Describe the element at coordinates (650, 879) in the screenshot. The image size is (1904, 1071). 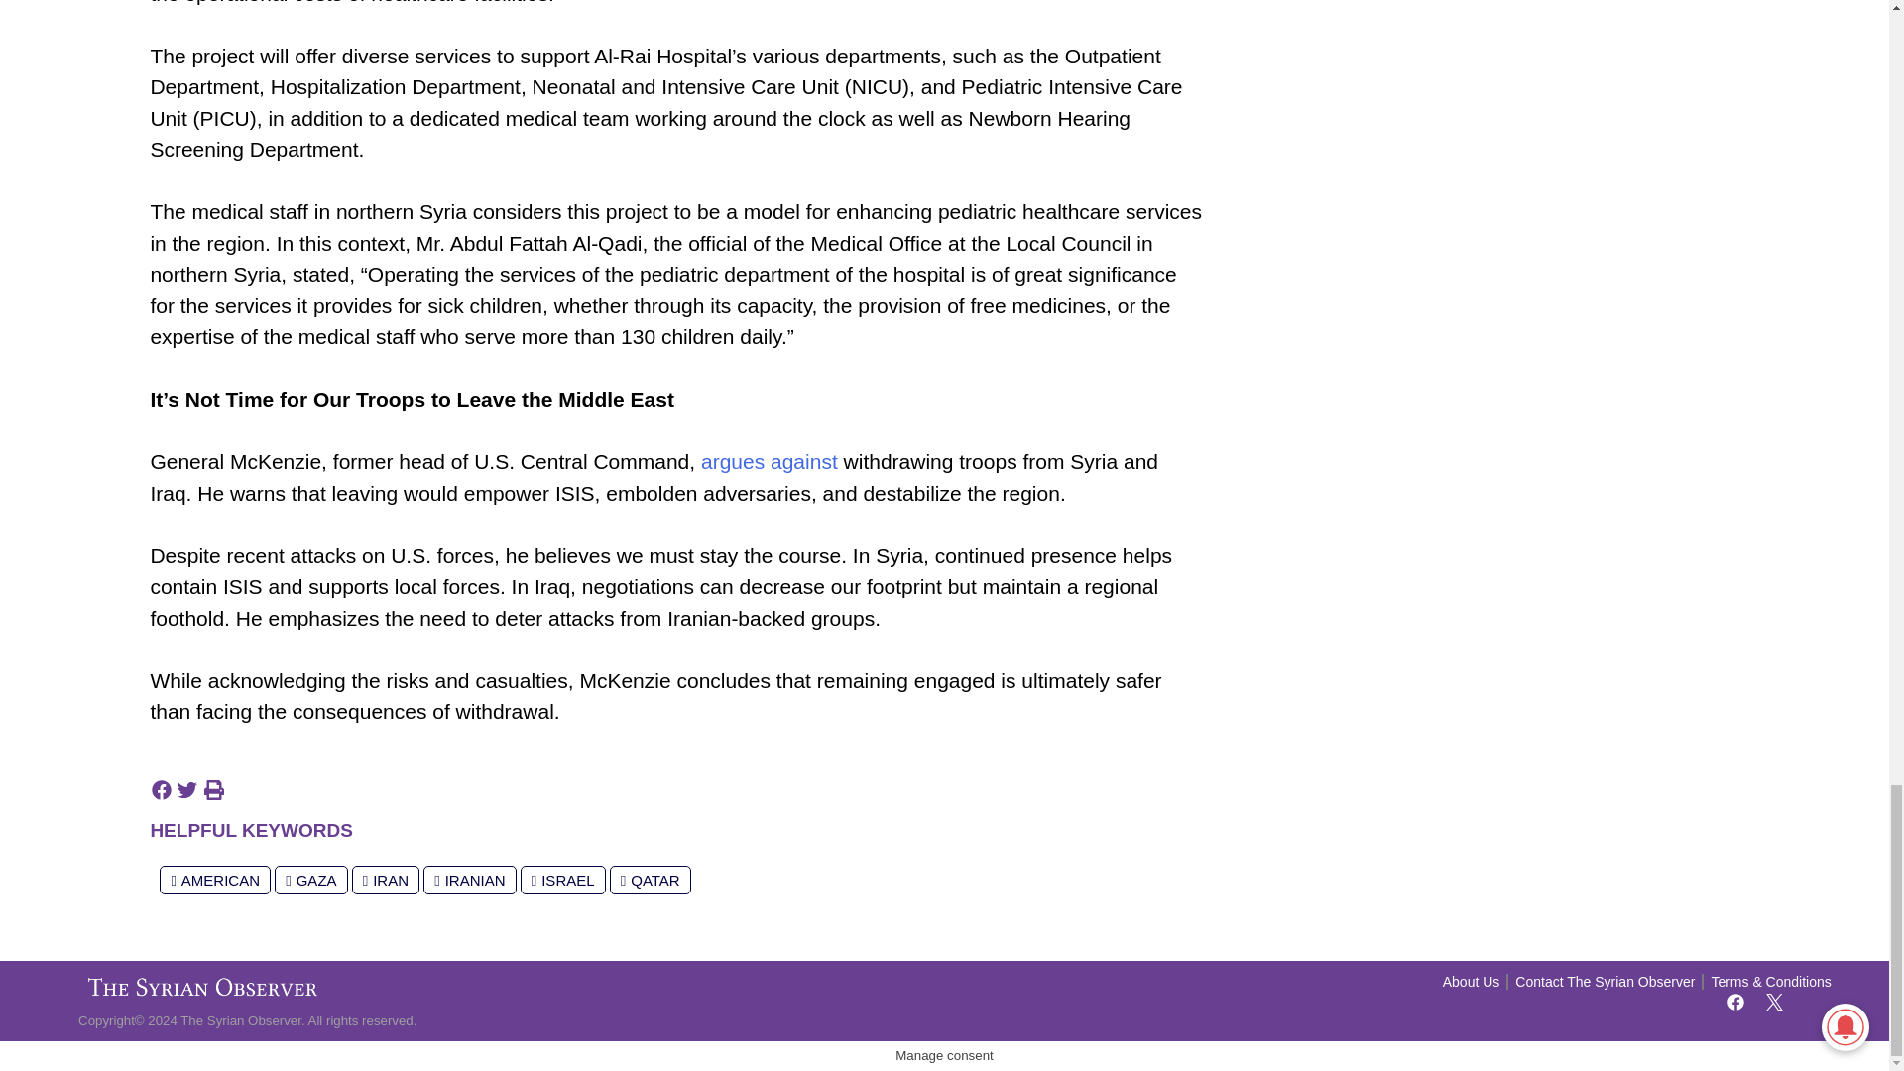
I see `QATAR` at that location.